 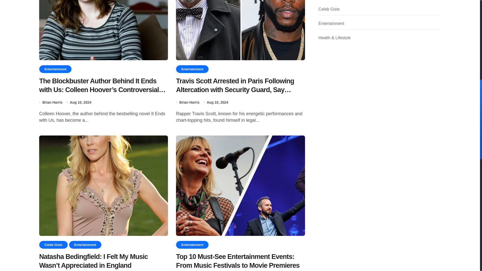 I want to click on Aug 10, 2024, so click(x=81, y=102).